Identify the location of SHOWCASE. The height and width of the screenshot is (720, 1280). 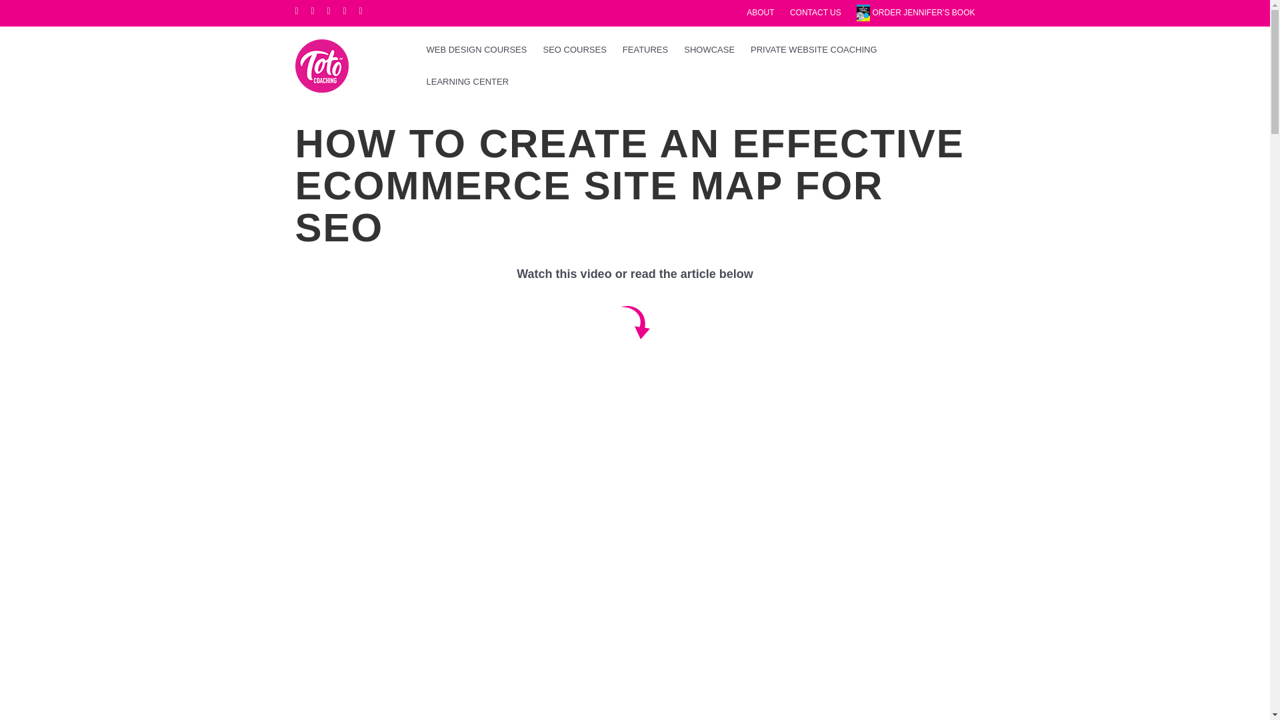
(709, 49).